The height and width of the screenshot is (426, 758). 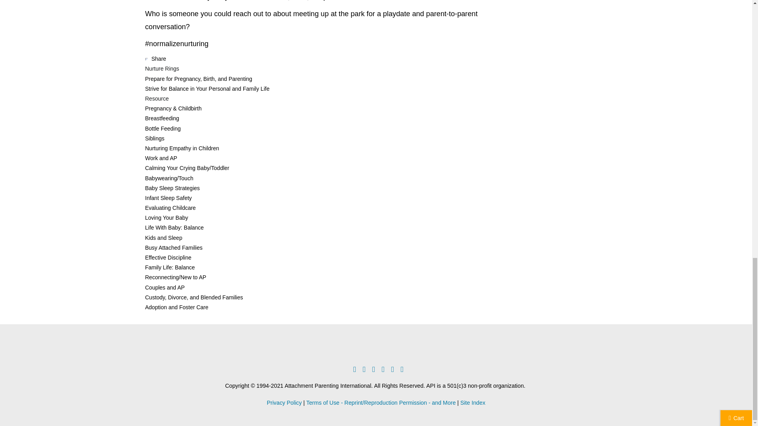 I want to click on Share, so click(x=159, y=58).